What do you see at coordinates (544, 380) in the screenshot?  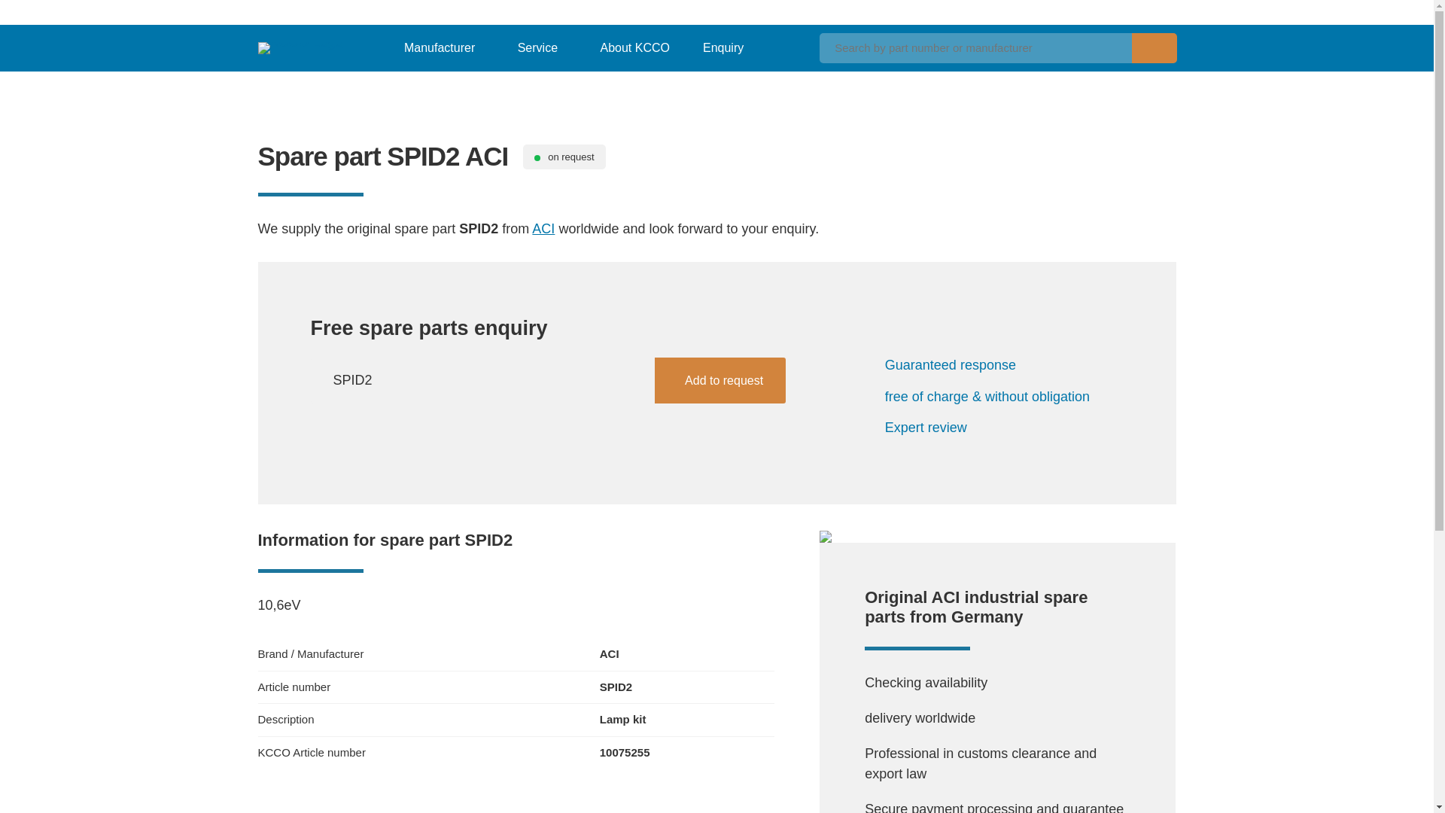 I see `SPID2` at bounding box center [544, 380].